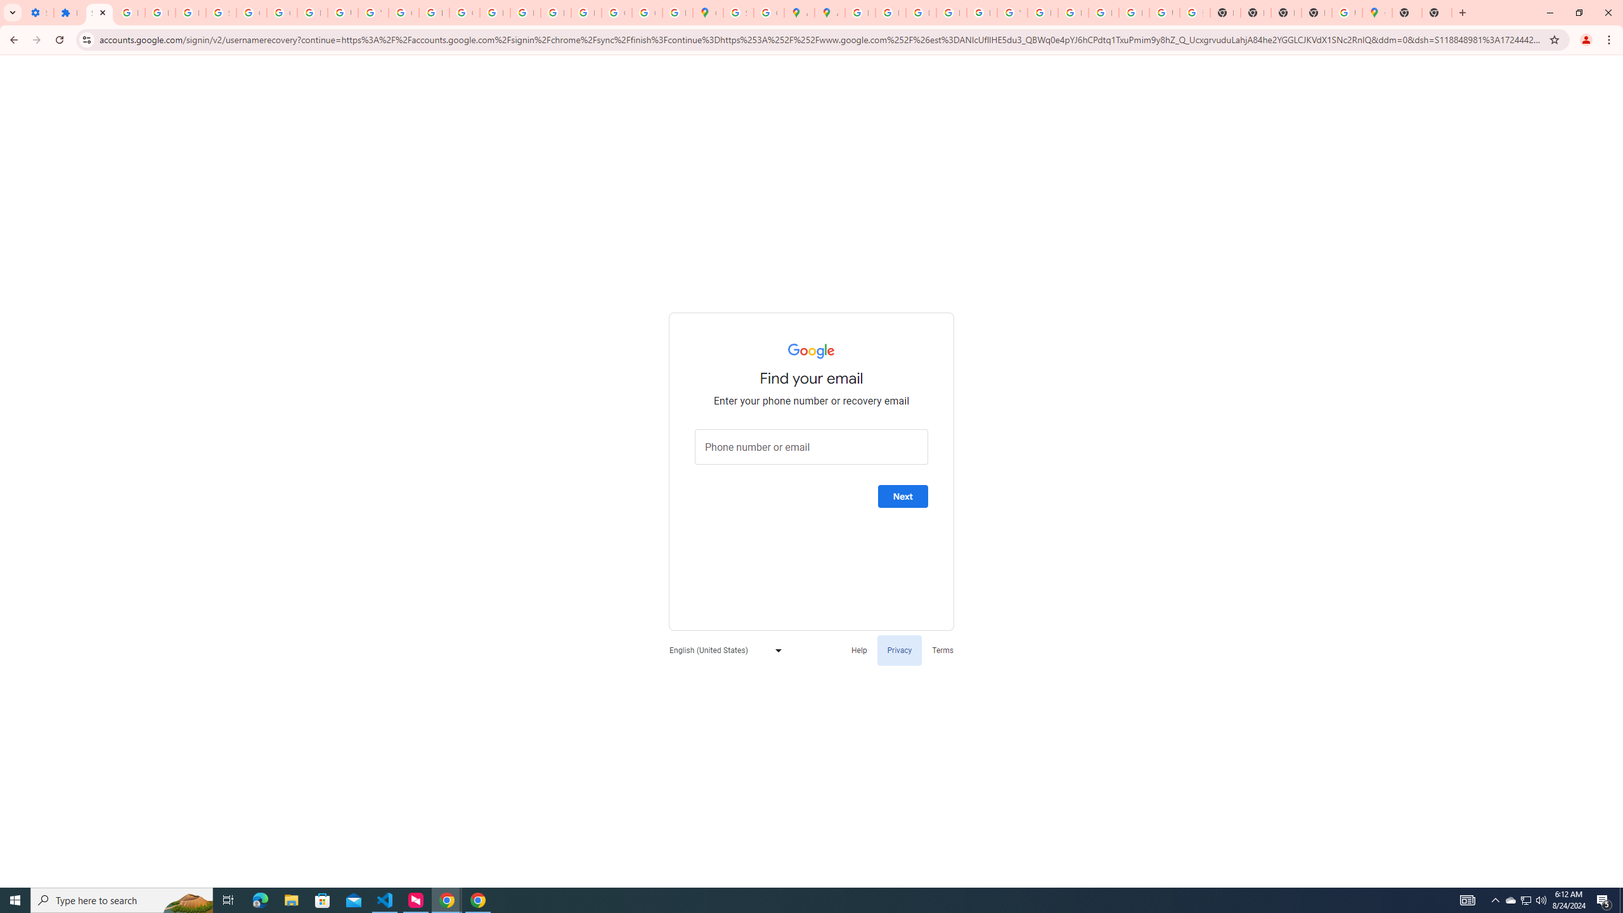 This screenshot has width=1623, height=913. I want to click on Policy Accountability and Transparency - Transparency Center, so click(860, 13).